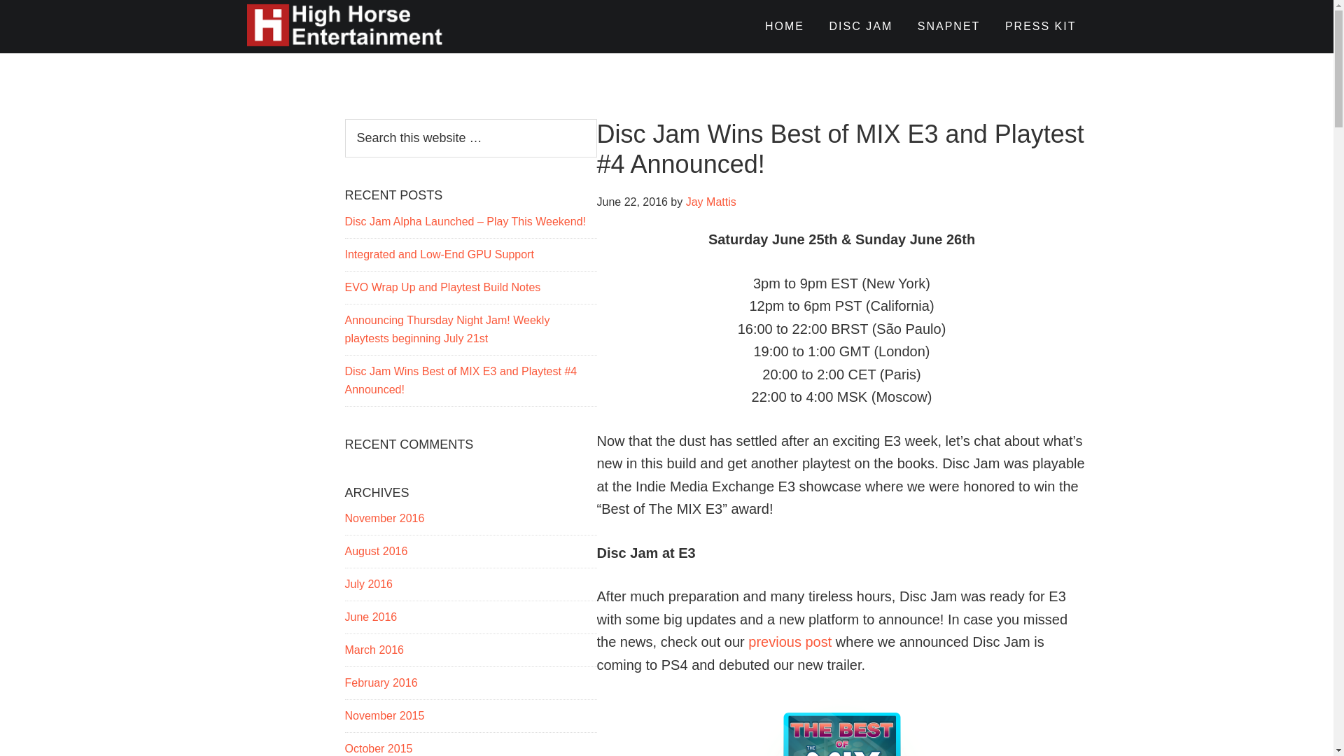  Describe the element at coordinates (368, 584) in the screenshot. I see `July 2016` at that location.